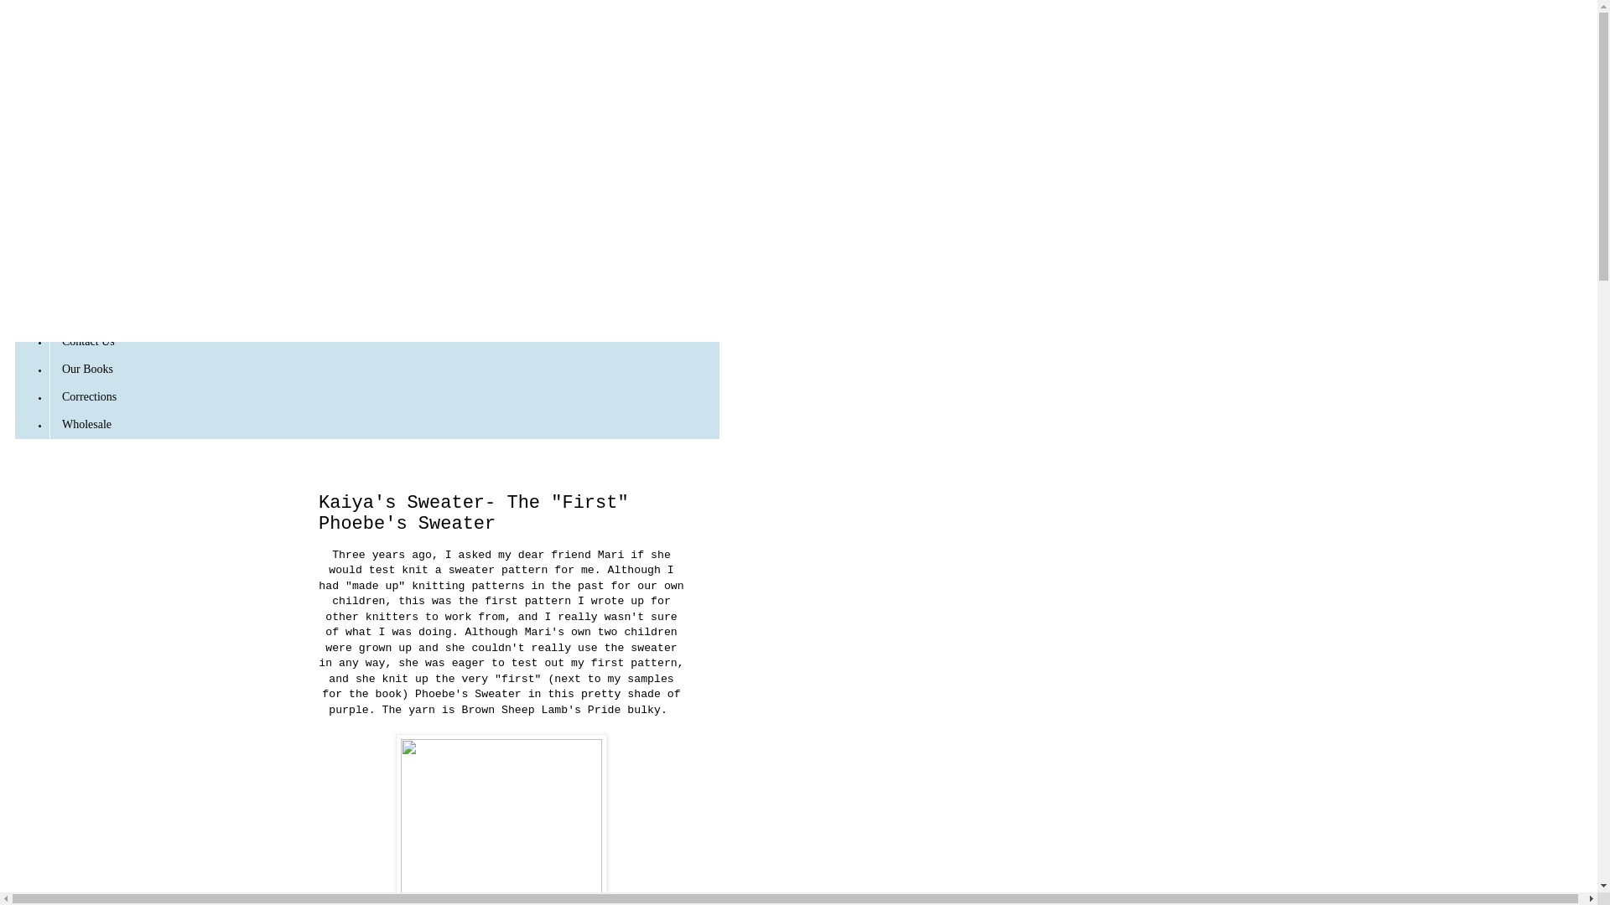 This screenshot has width=1610, height=905. I want to click on Shop, so click(74, 232).